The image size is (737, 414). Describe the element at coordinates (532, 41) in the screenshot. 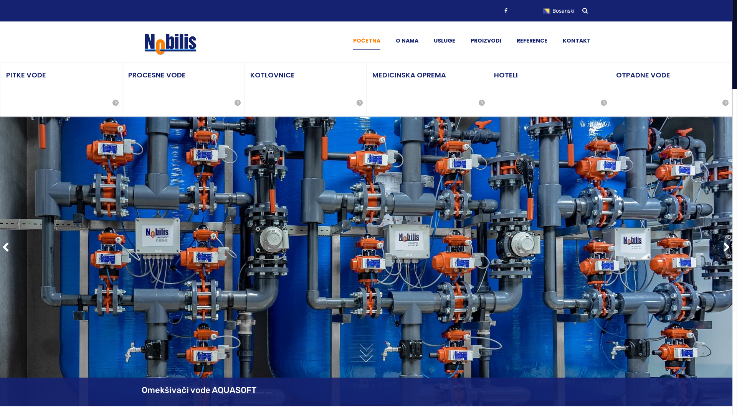

I see `REFERENCE` at that location.